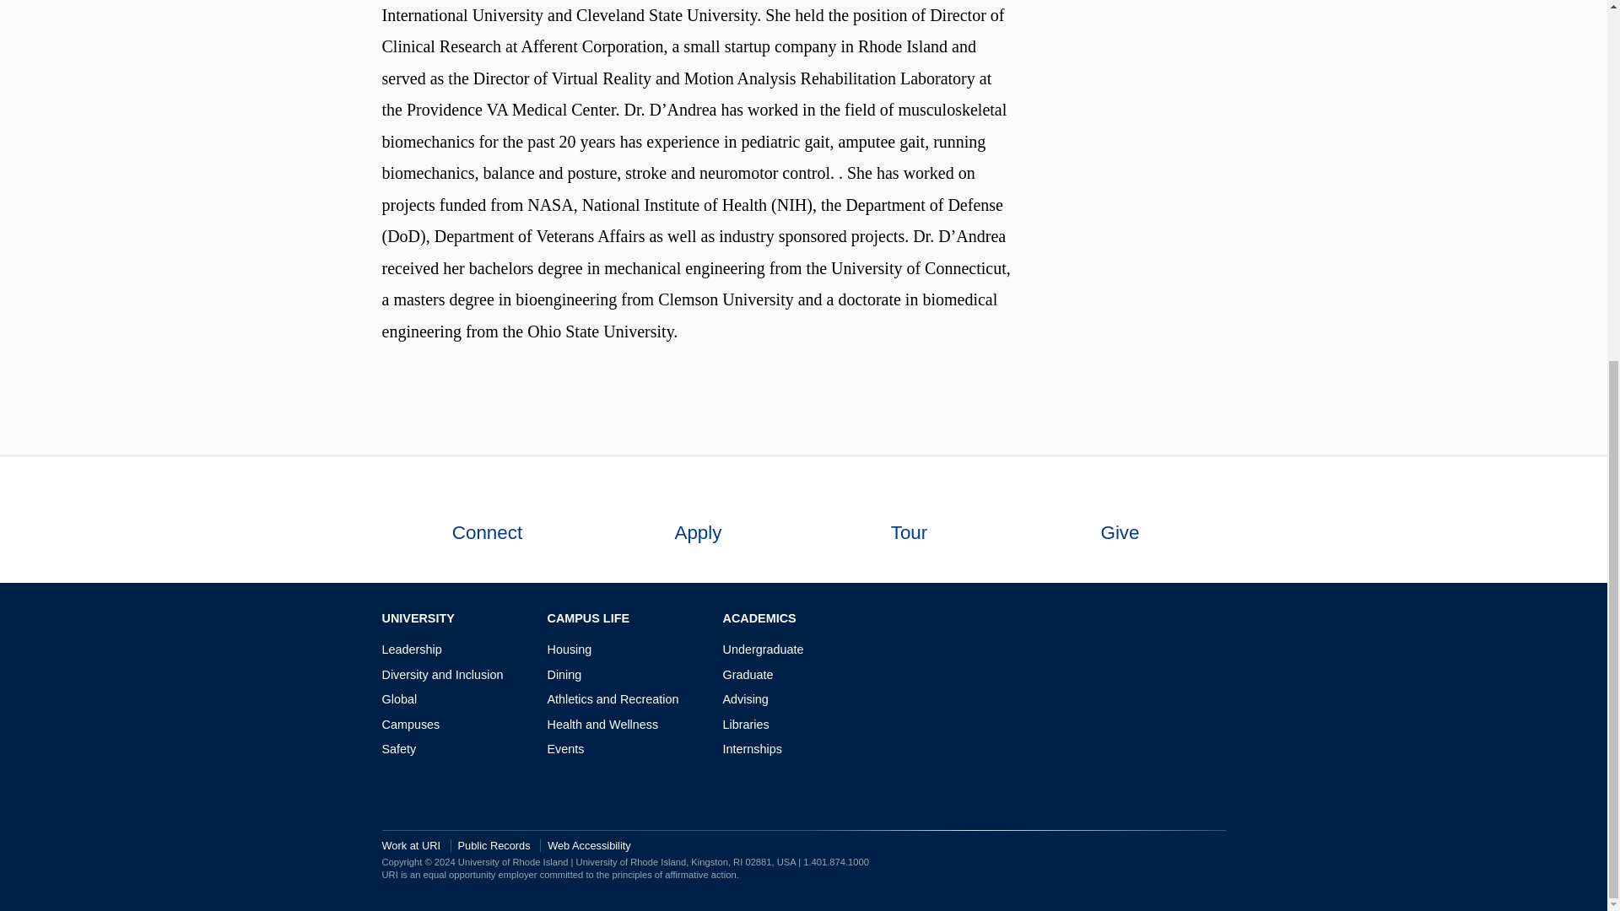 This screenshot has width=1620, height=911. Describe the element at coordinates (1191, 619) in the screenshot. I see `X` at that location.